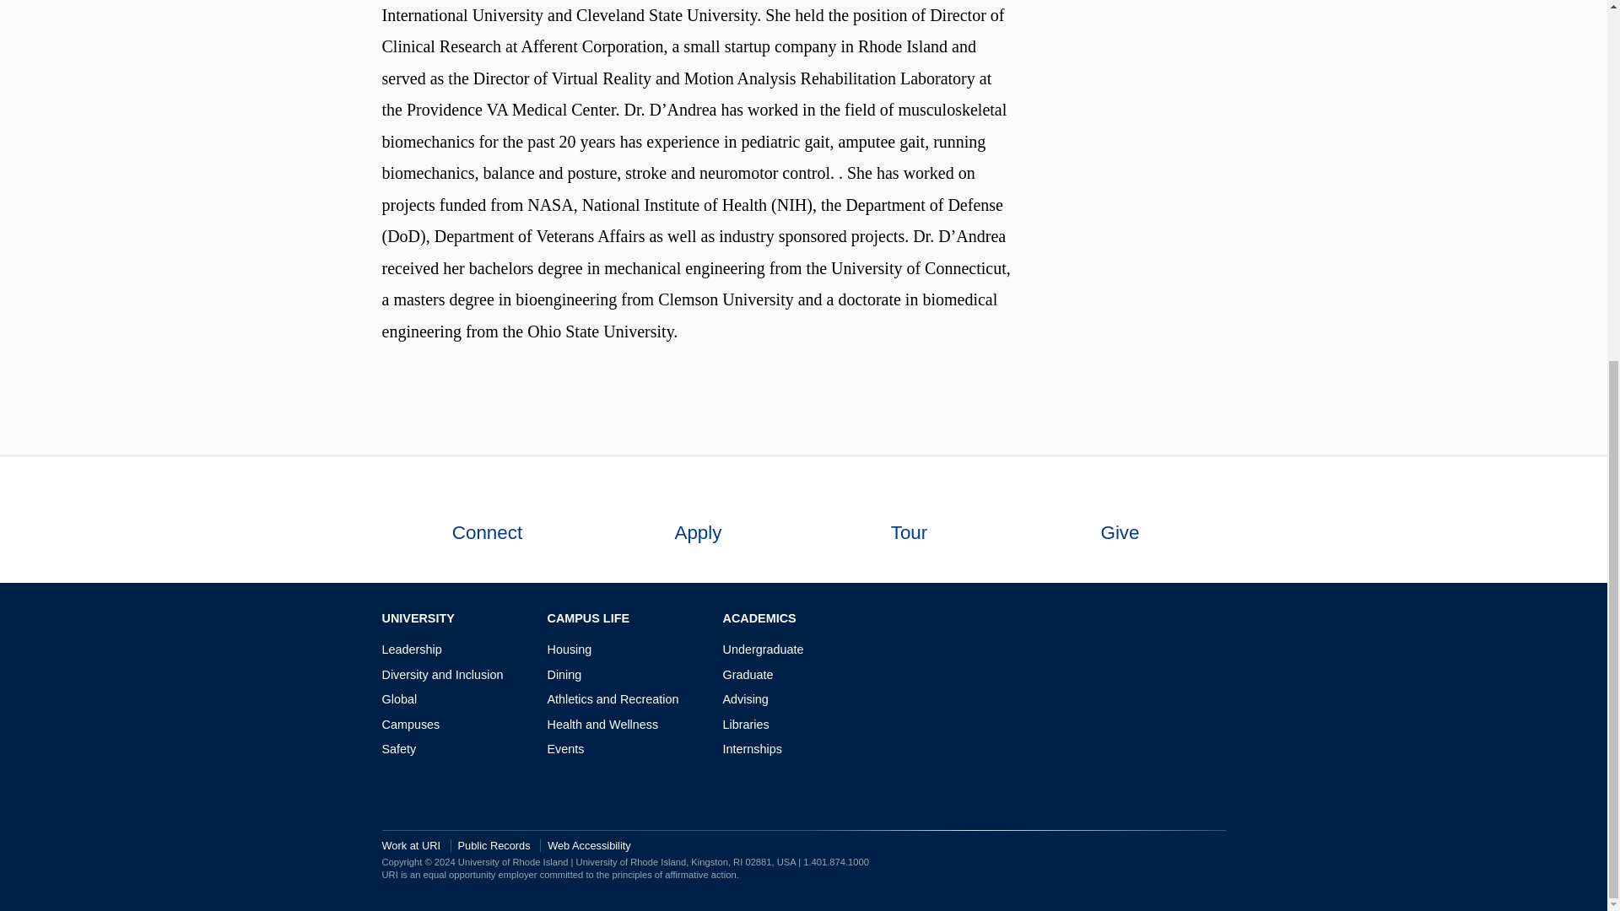 This screenshot has width=1620, height=911. Describe the element at coordinates (1191, 619) in the screenshot. I see `X` at that location.